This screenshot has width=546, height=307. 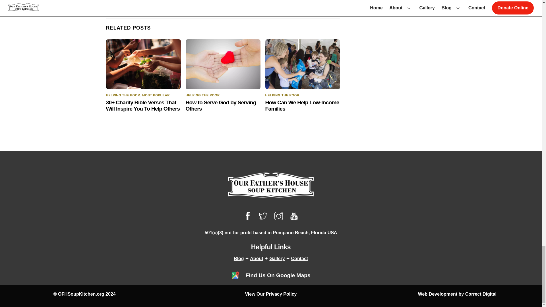 What do you see at coordinates (302, 105) in the screenshot?
I see `How Can We Help Low-Income Families` at bounding box center [302, 105].